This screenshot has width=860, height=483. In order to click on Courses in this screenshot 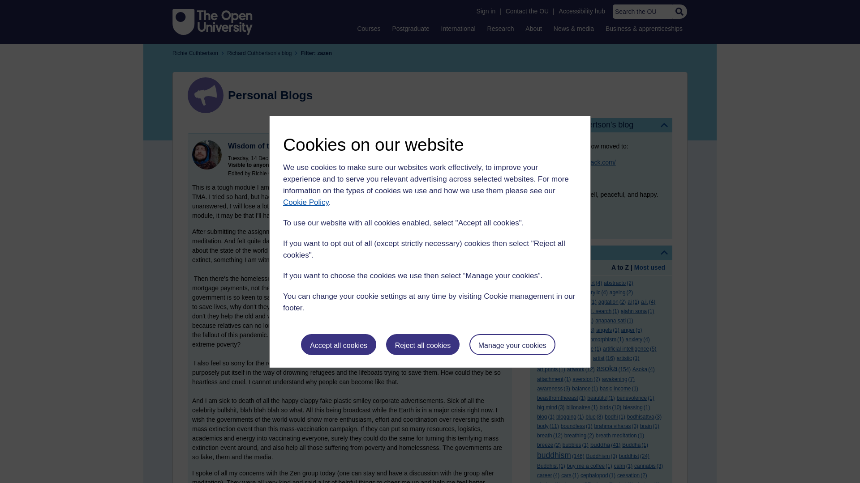, I will do `click(368, 28)`.